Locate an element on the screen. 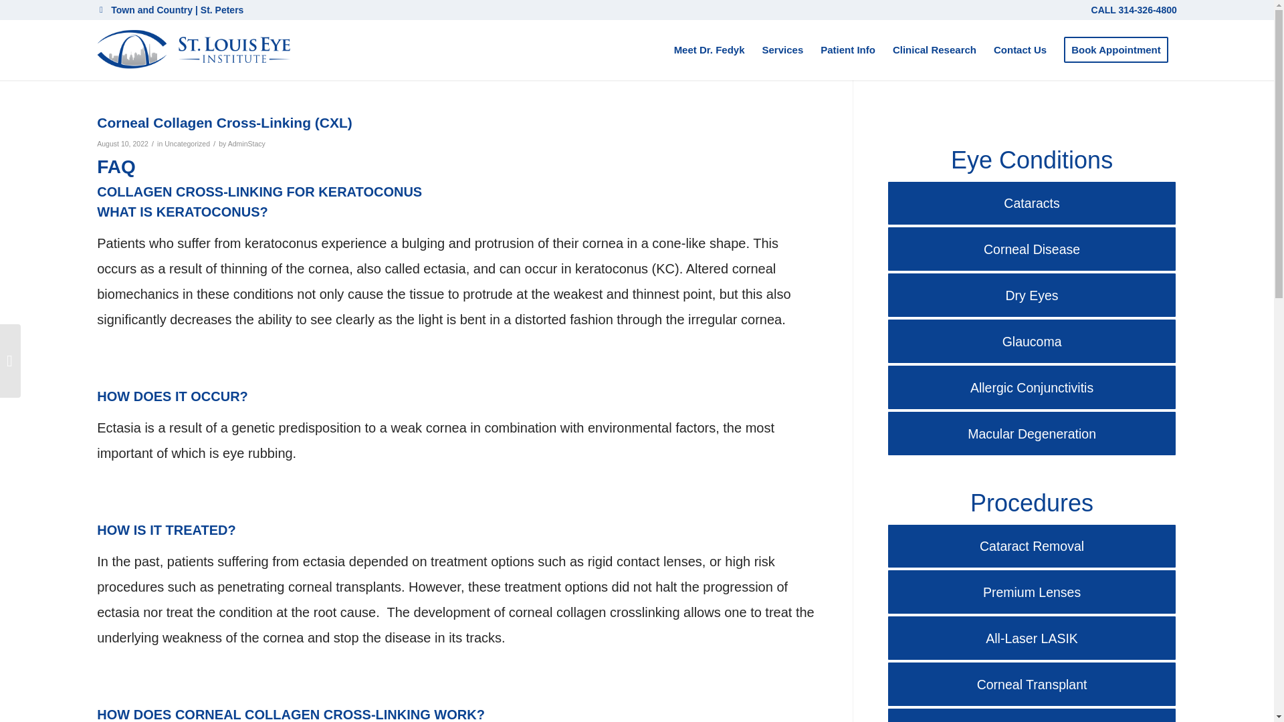 This screenshot has height=722, width=1284. Macular Degeneration is located at coordinates (1031, 433).